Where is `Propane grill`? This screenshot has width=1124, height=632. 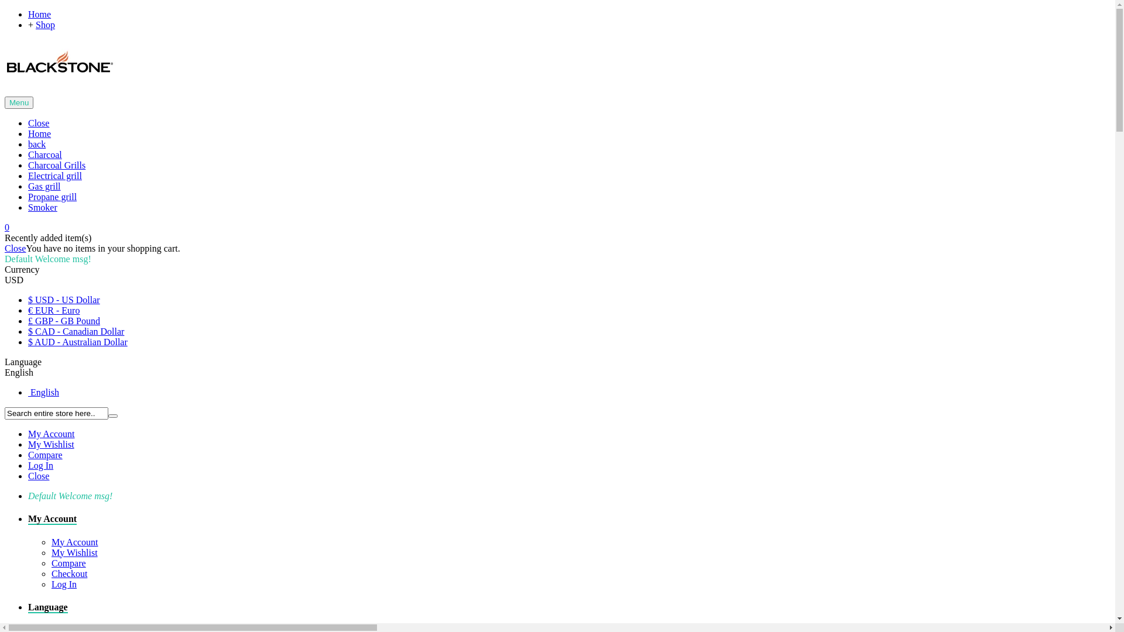 Propane grill is located at coordinates (53, 197).